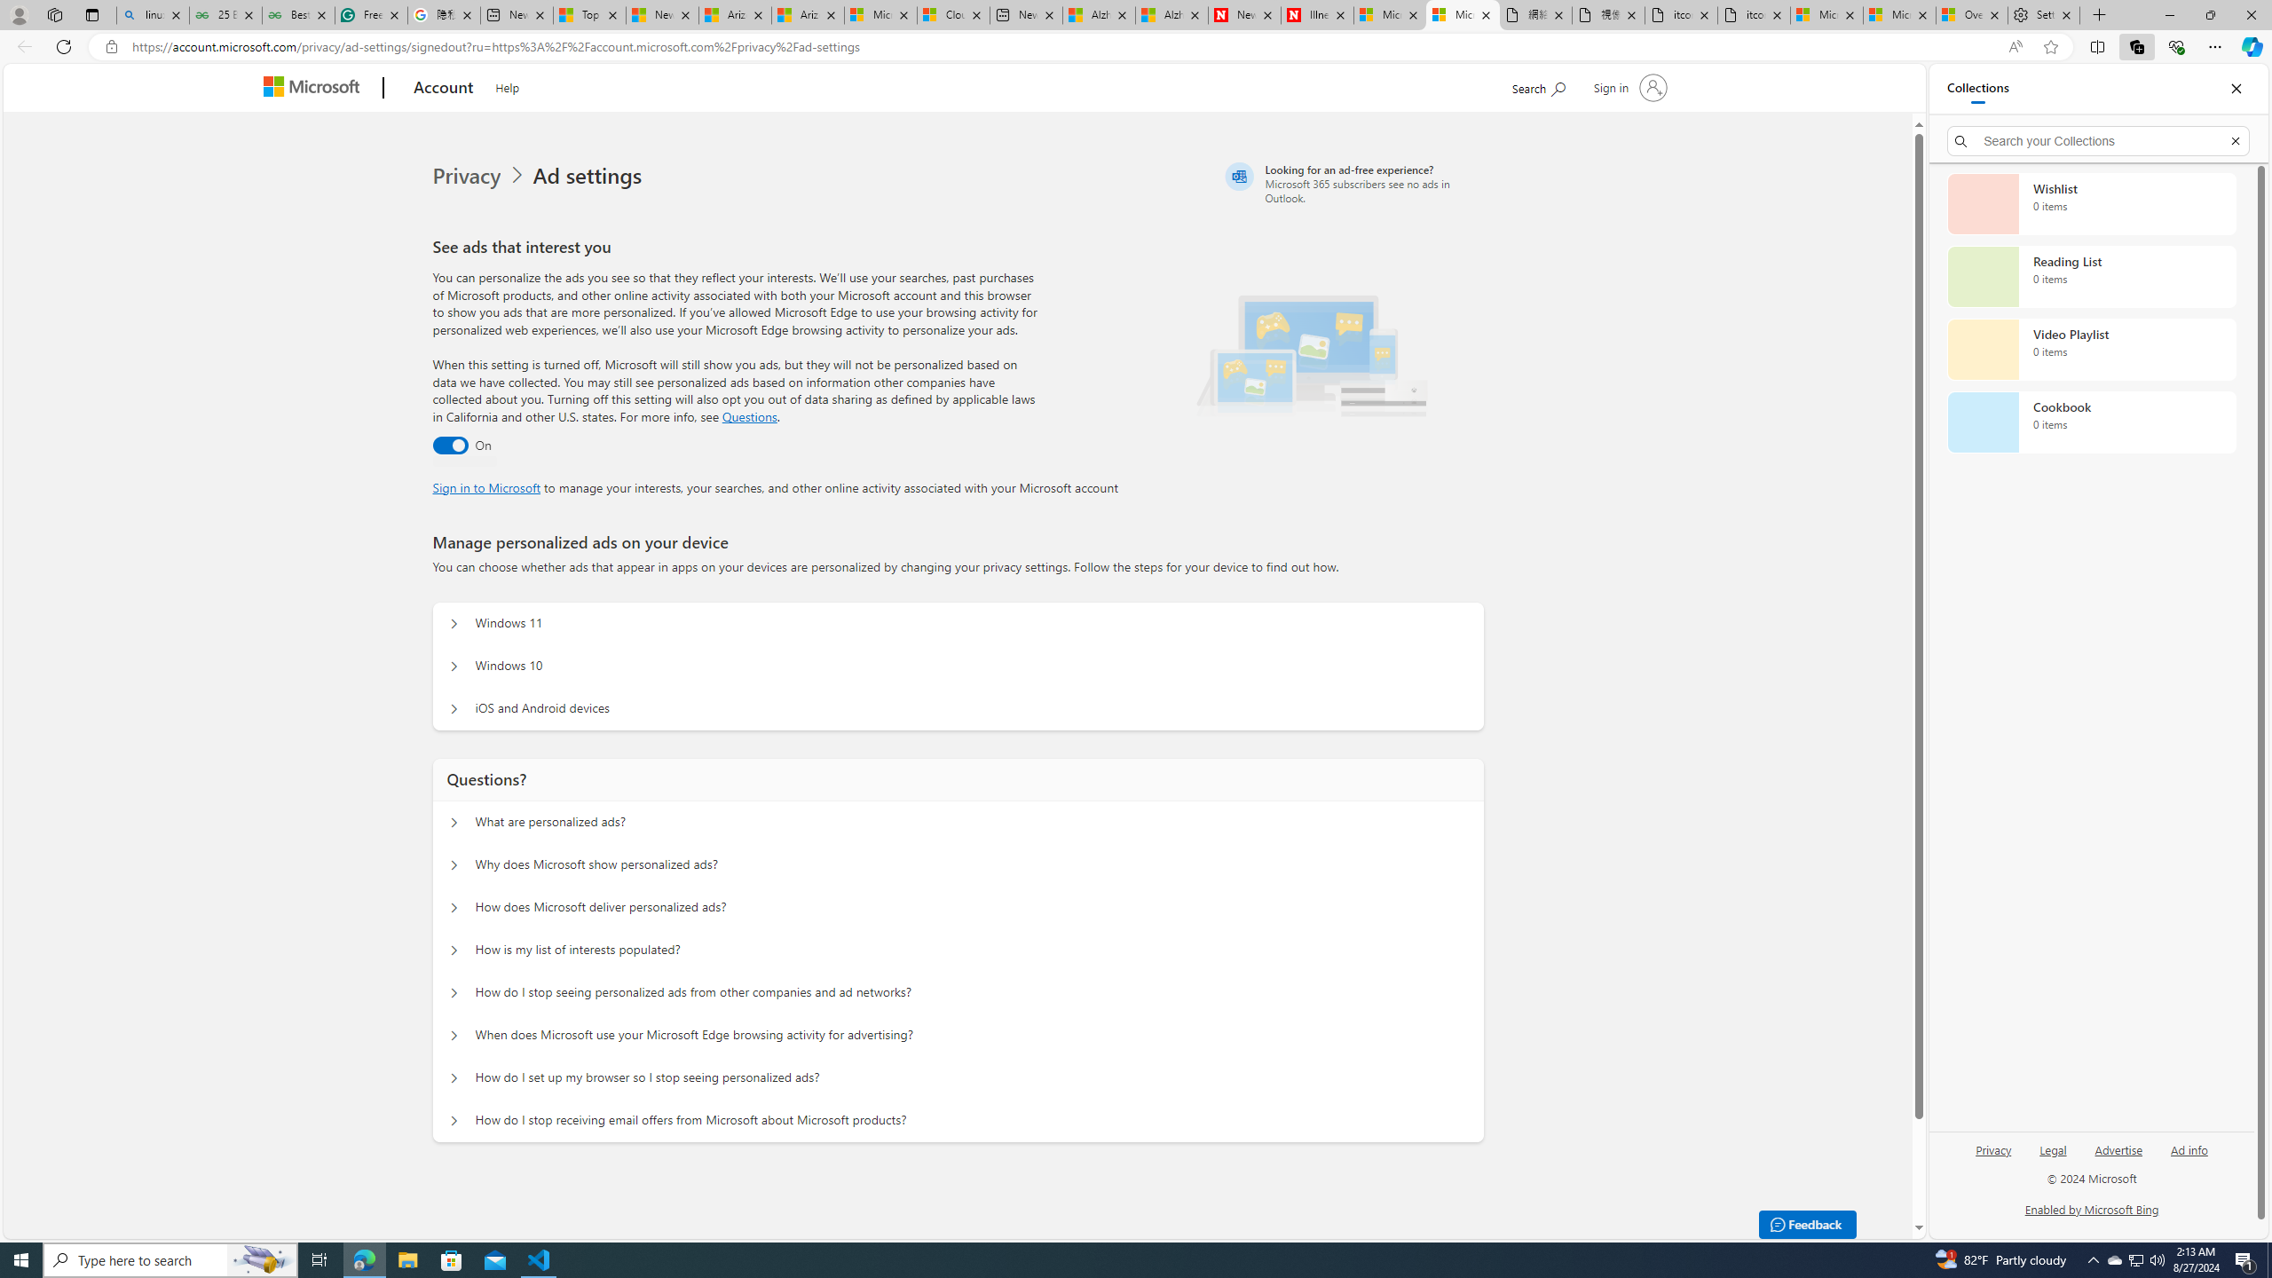 This screenshot has height=1278, width=2272. I want to click on Questions? How does Microsoft deliver personalized ads?, so click(453, 907).